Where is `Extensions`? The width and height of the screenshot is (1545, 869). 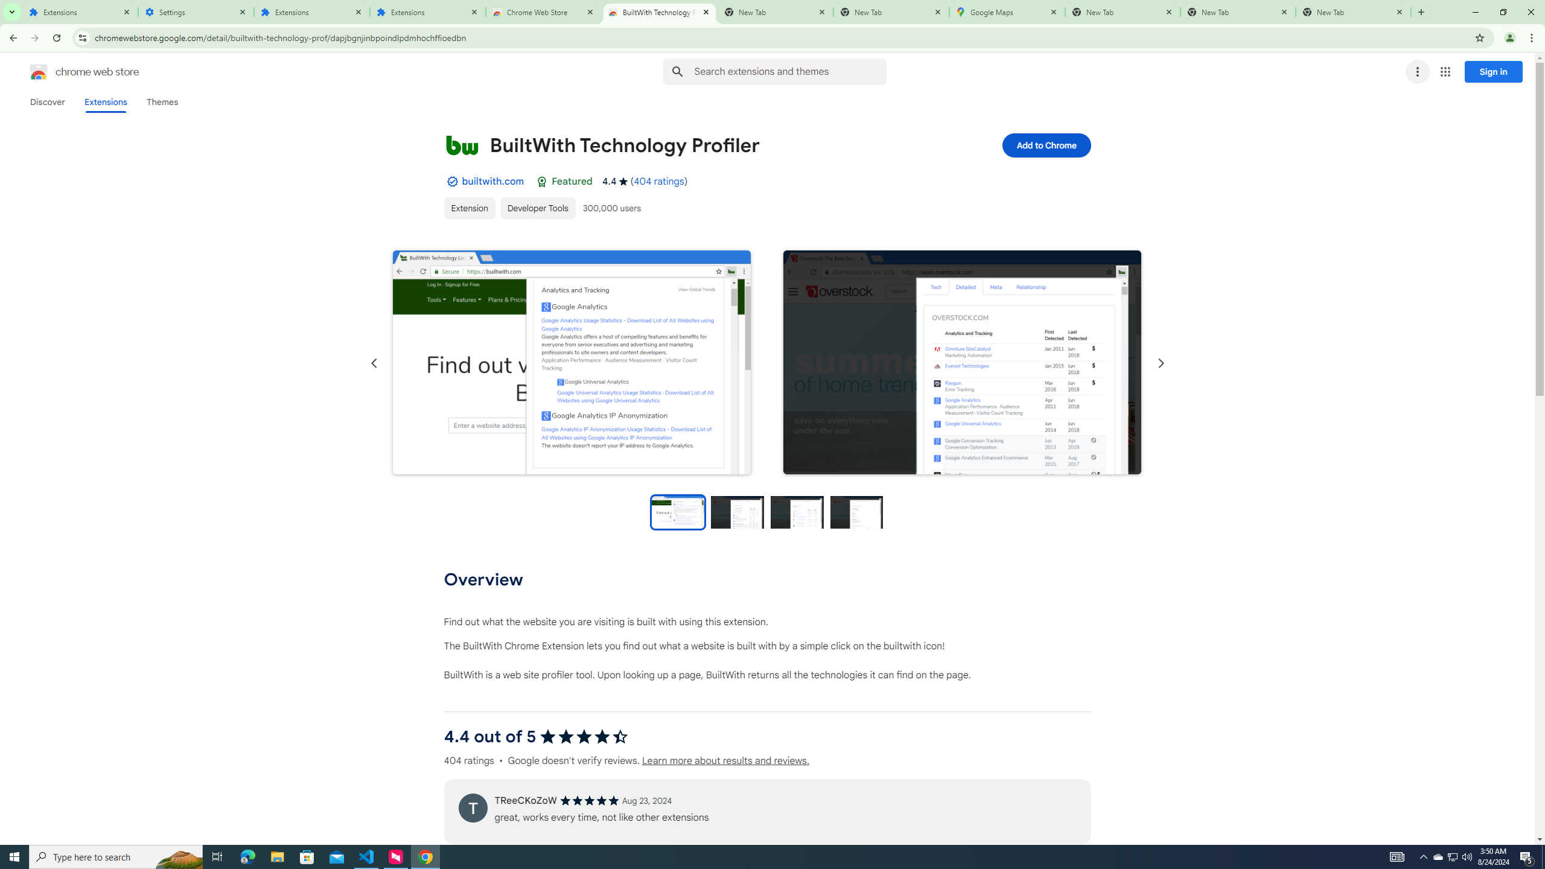 Extensions is located at coordinates (105, 102).